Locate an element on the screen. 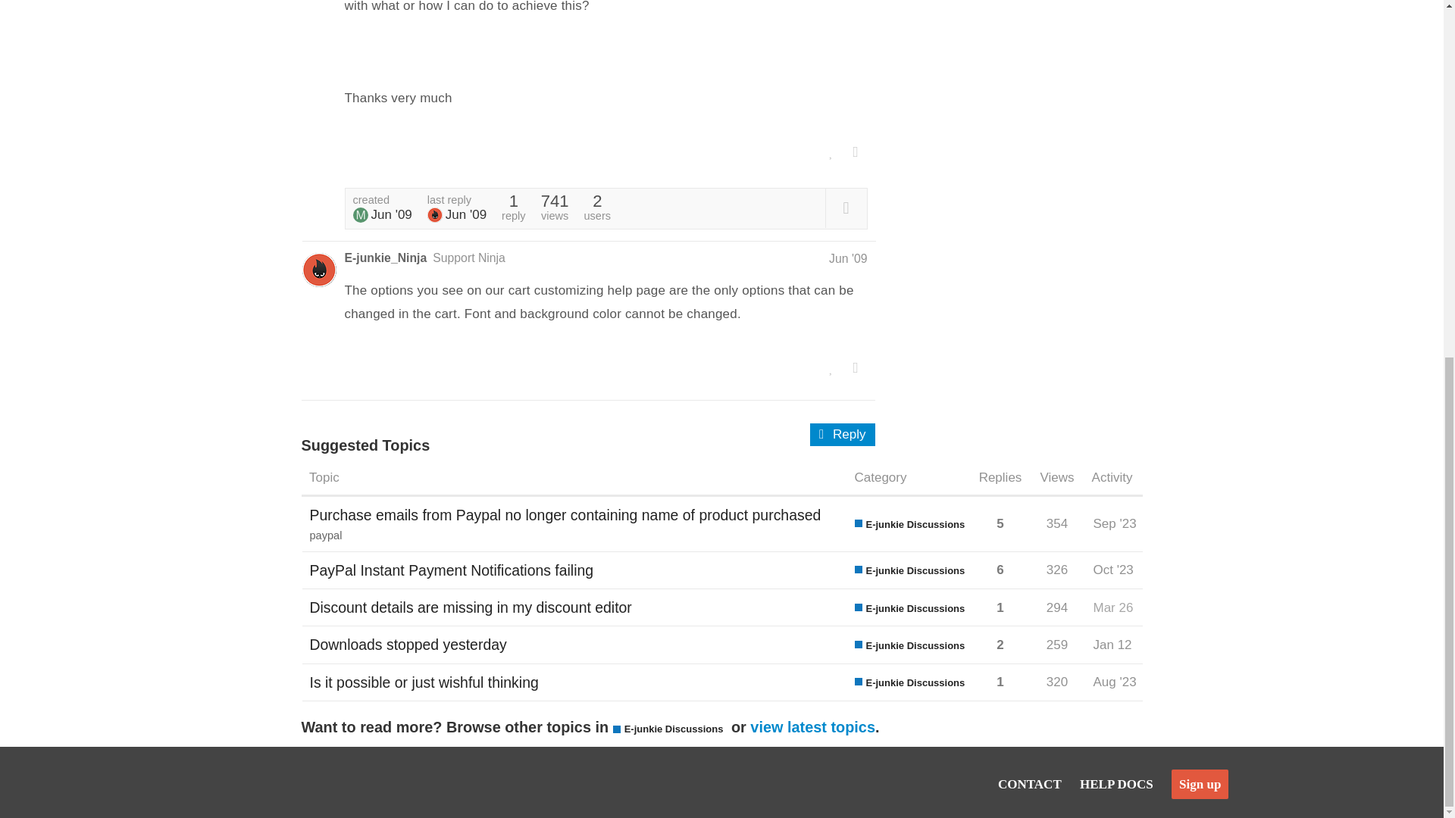  Jun 20, 2009 7:42 pm is located at coordinates (848, 258).